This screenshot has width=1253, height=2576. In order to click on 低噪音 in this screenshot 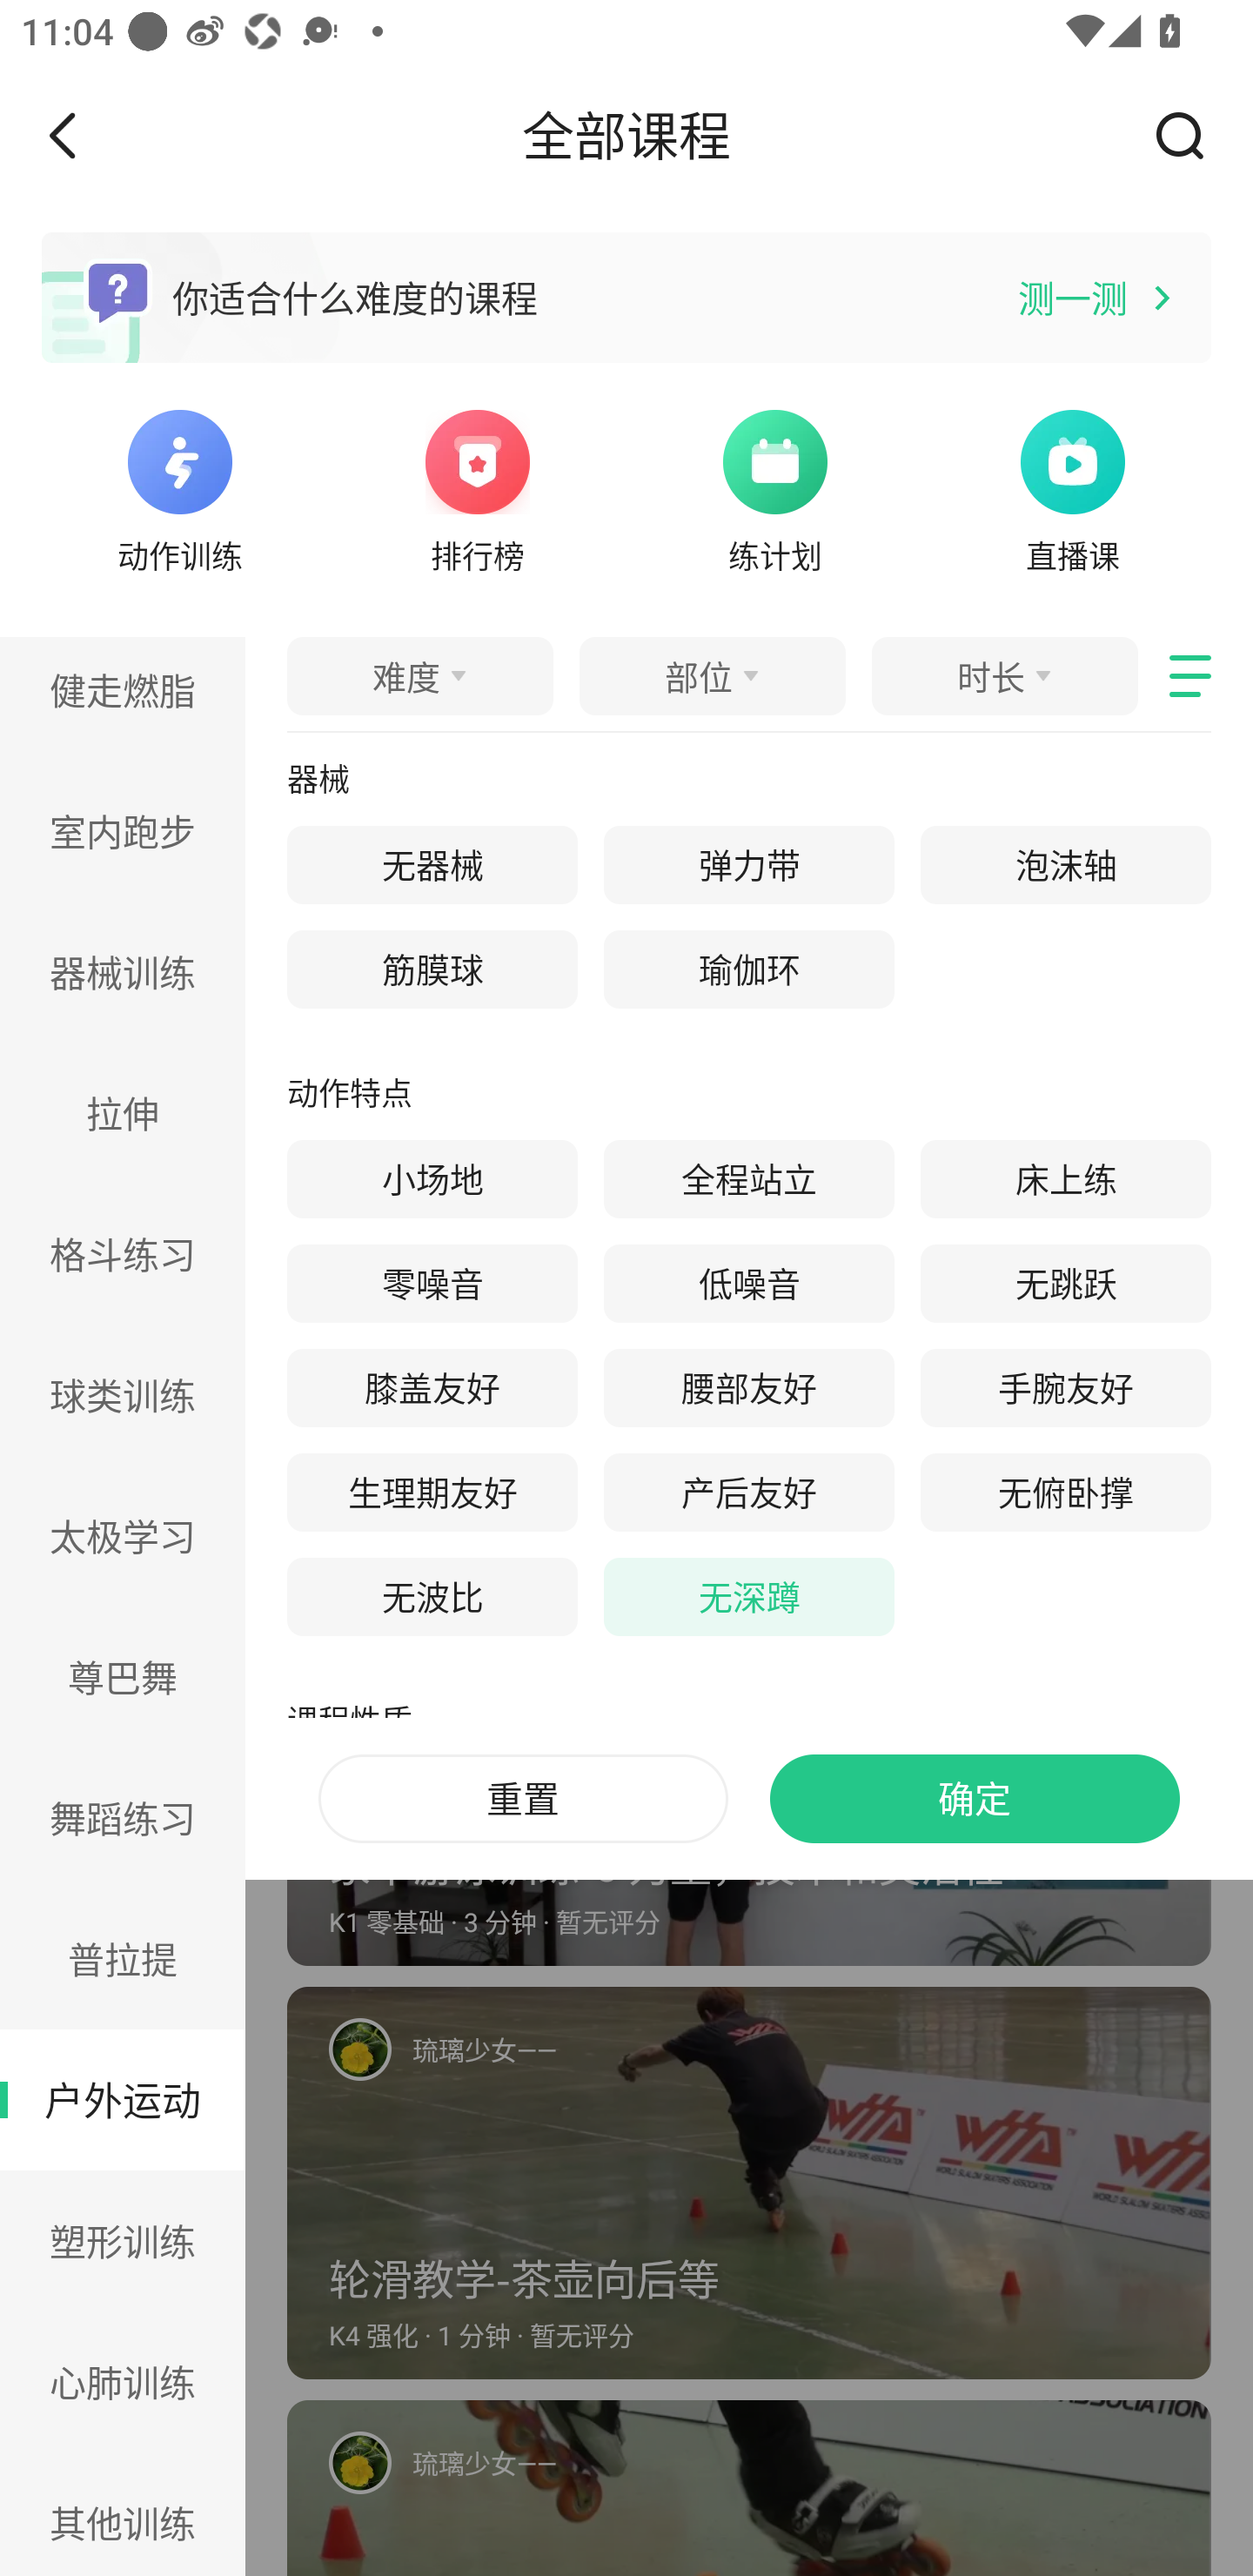, I will do `click(749, 1284)`.